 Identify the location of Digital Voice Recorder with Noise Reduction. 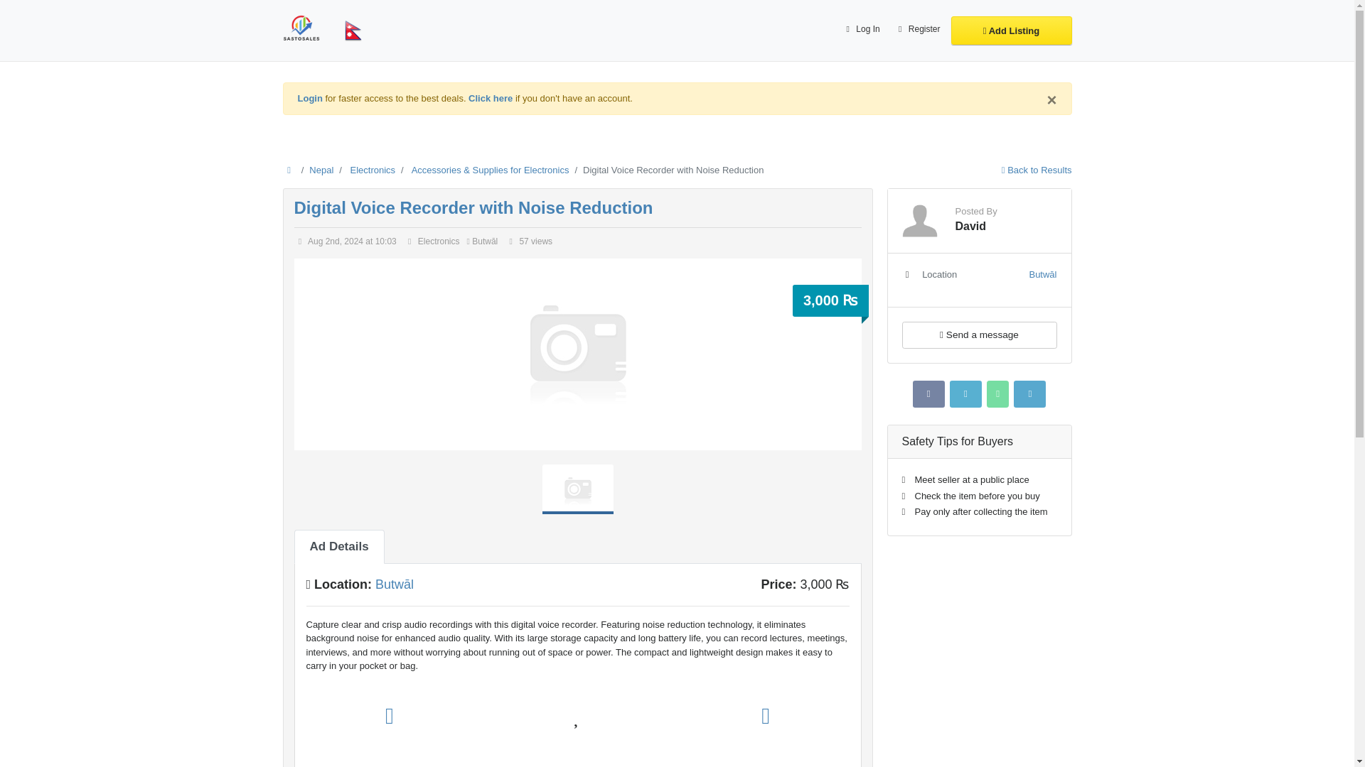
(473, 207).